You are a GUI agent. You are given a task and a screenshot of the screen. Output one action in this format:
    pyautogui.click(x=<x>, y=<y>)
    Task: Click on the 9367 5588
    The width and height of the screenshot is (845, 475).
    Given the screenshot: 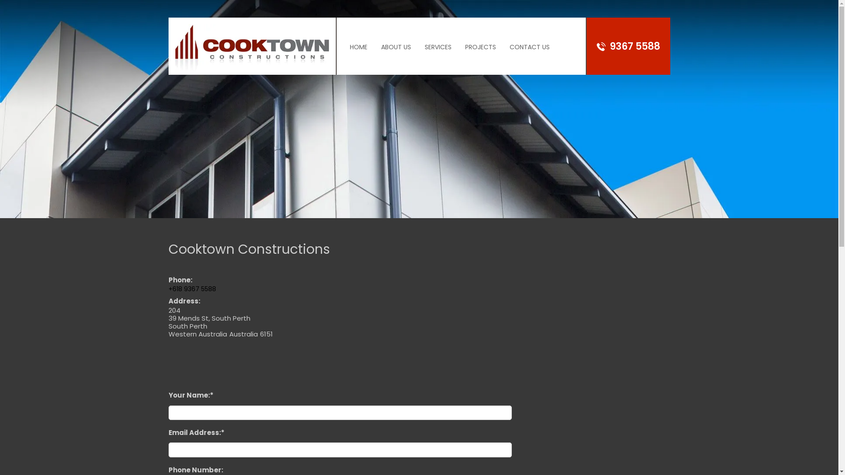 What is the action you would take?
    pyautogui.click(x=635, y=47)
    